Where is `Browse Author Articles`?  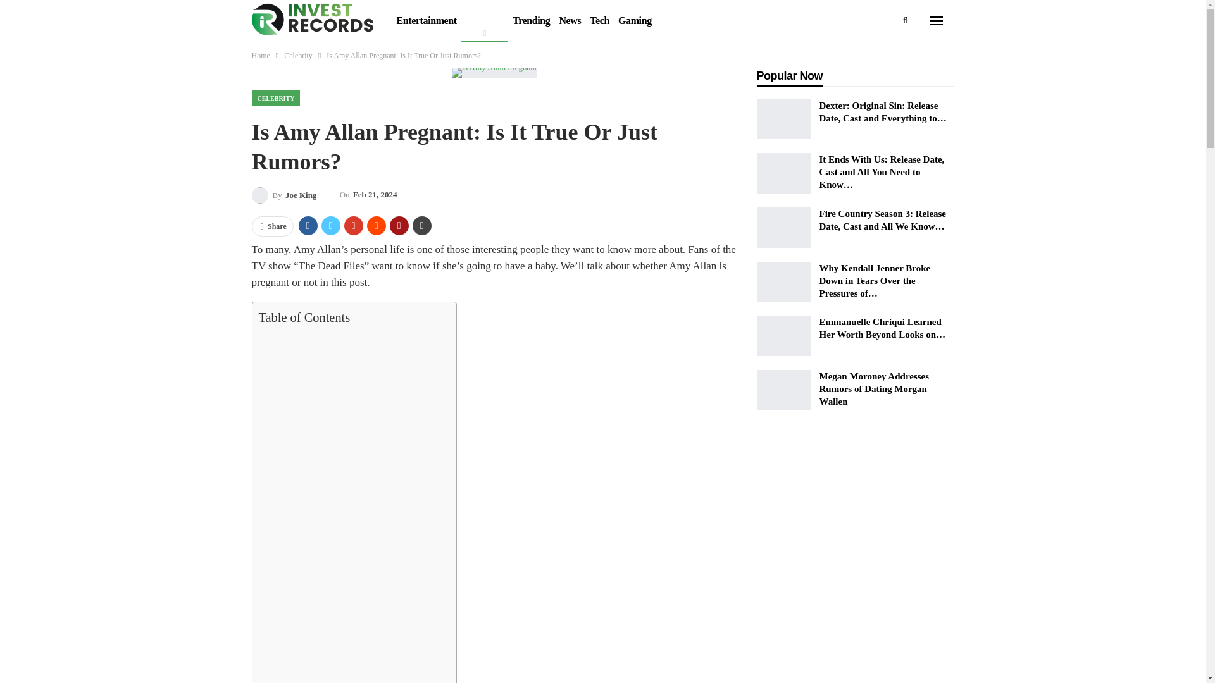
Browse Author Articles is located at coordinates (284, 195).